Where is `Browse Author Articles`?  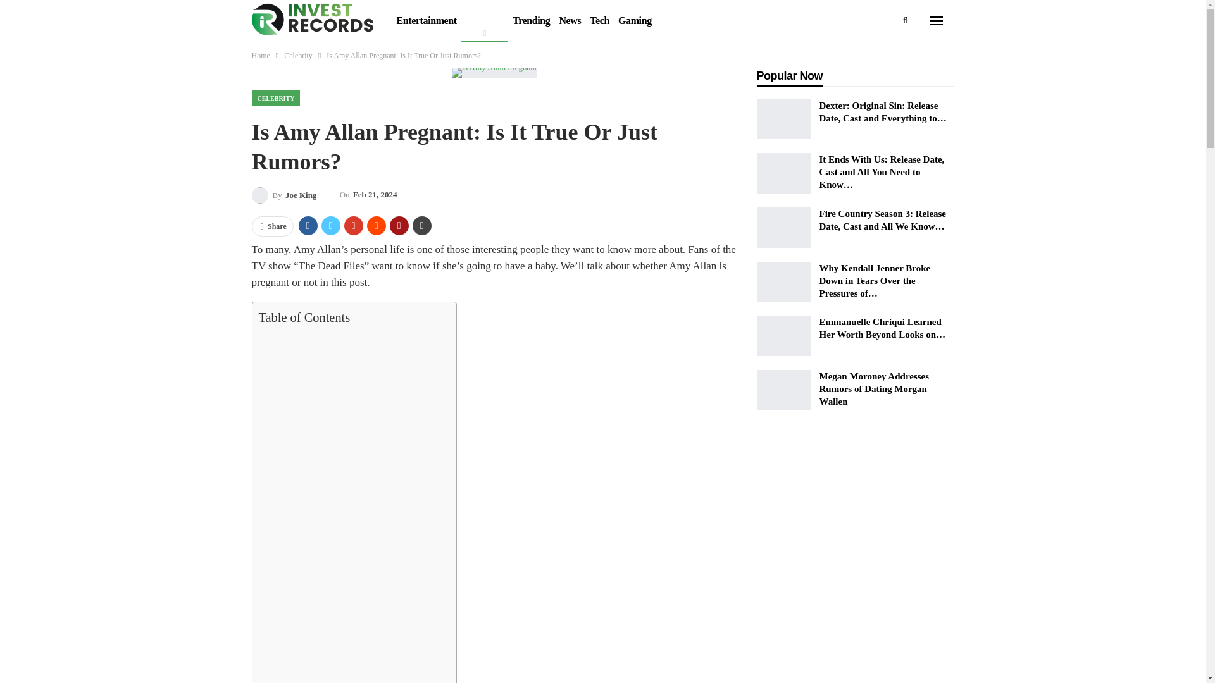
Browse Author Articles is located at coordinates (284, 195).